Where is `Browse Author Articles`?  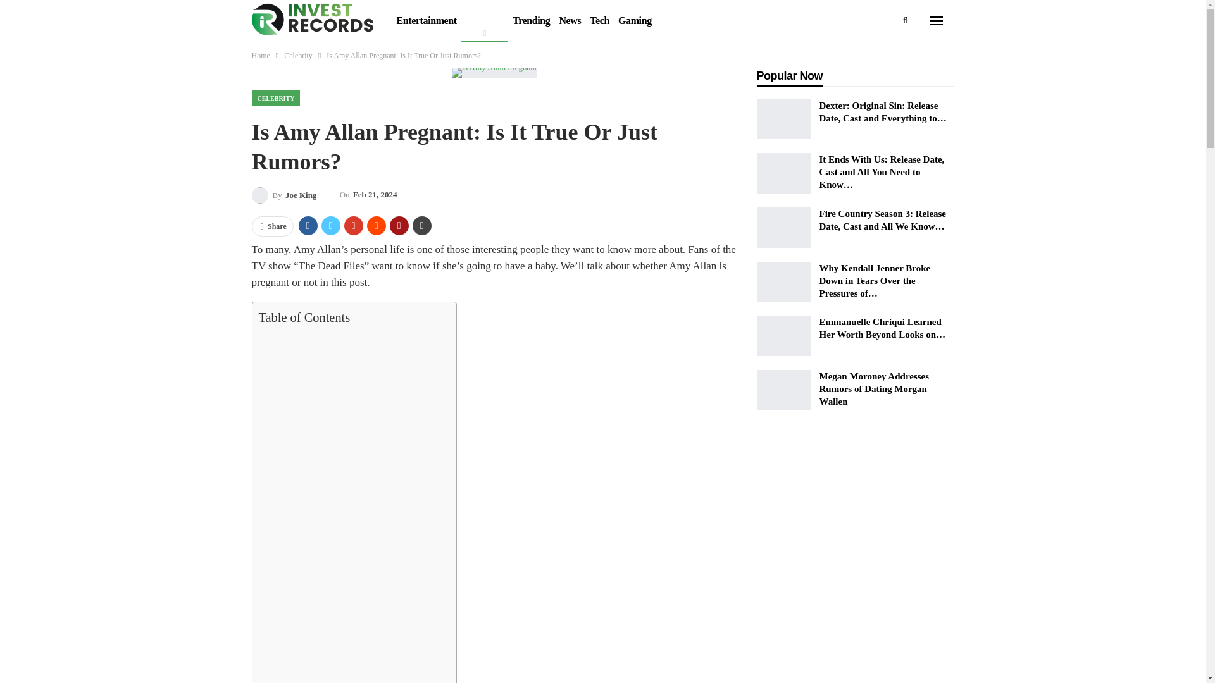
Browse Author Articles is located at coordinates (284, 195).